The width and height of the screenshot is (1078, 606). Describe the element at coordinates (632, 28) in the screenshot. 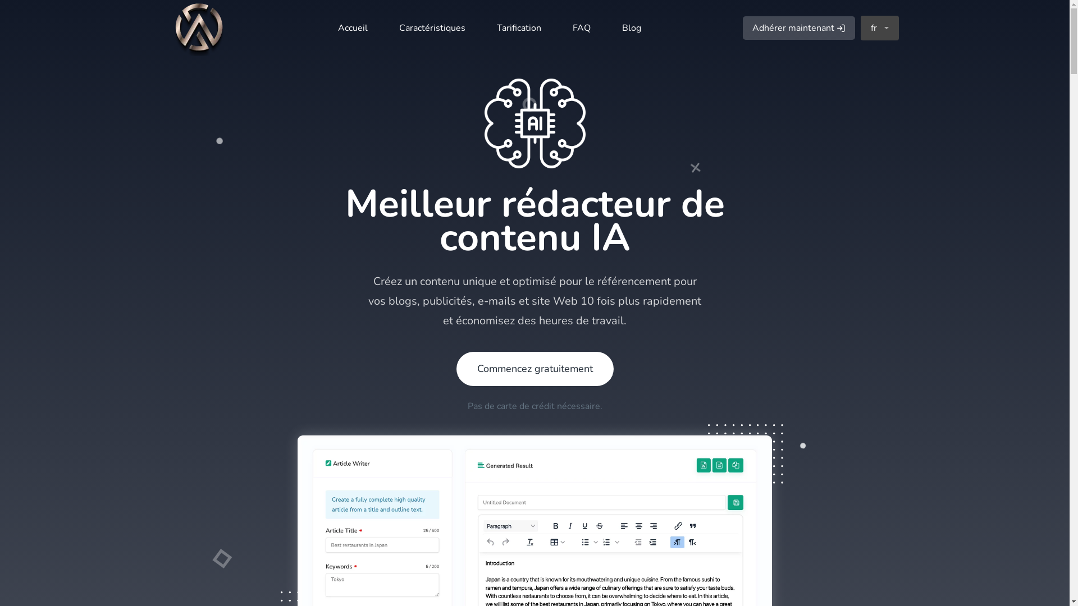

I see `Blog` at that location.